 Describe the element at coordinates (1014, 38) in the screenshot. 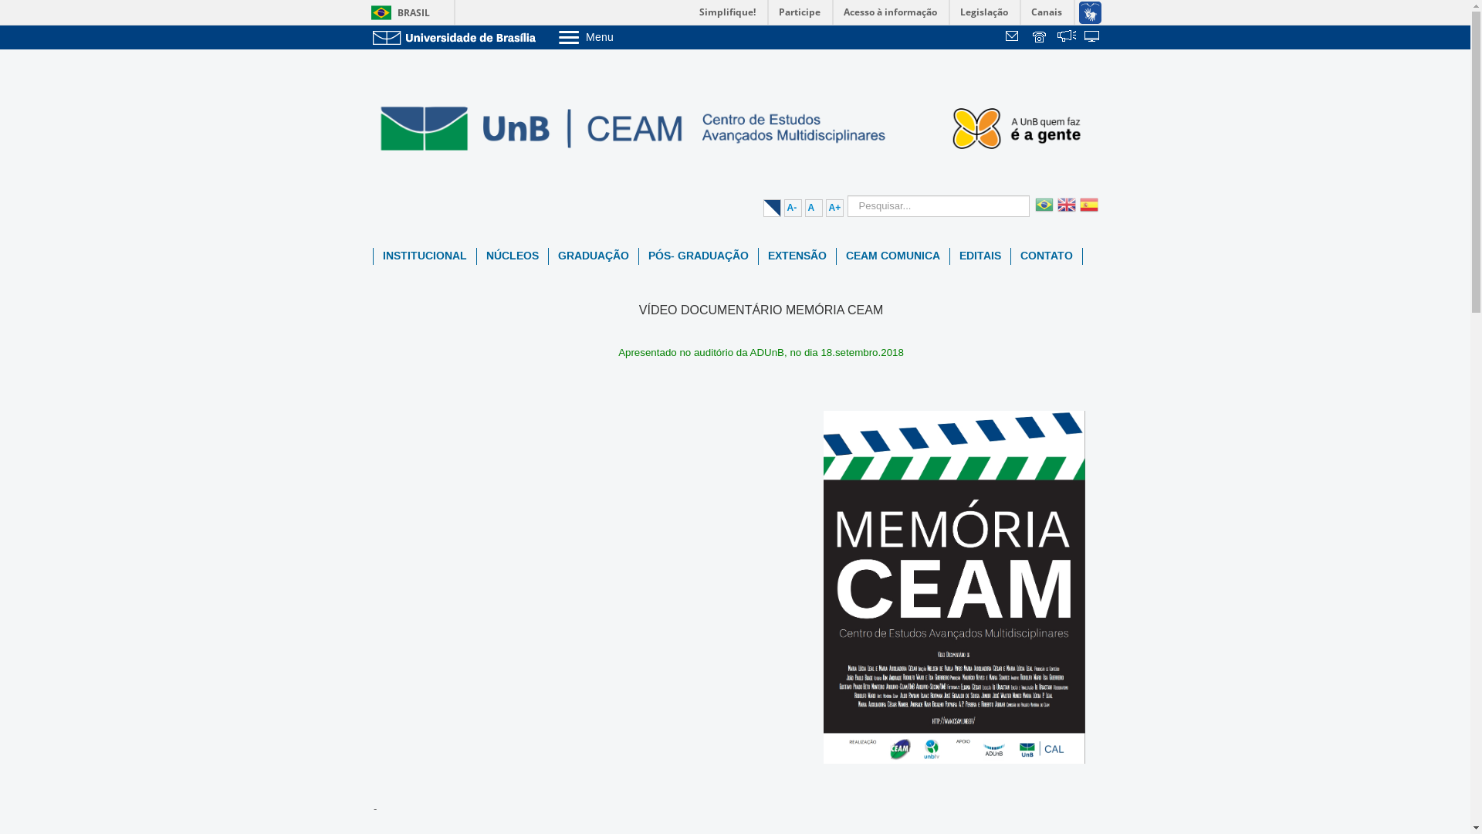

I see `Webmail` at that location.